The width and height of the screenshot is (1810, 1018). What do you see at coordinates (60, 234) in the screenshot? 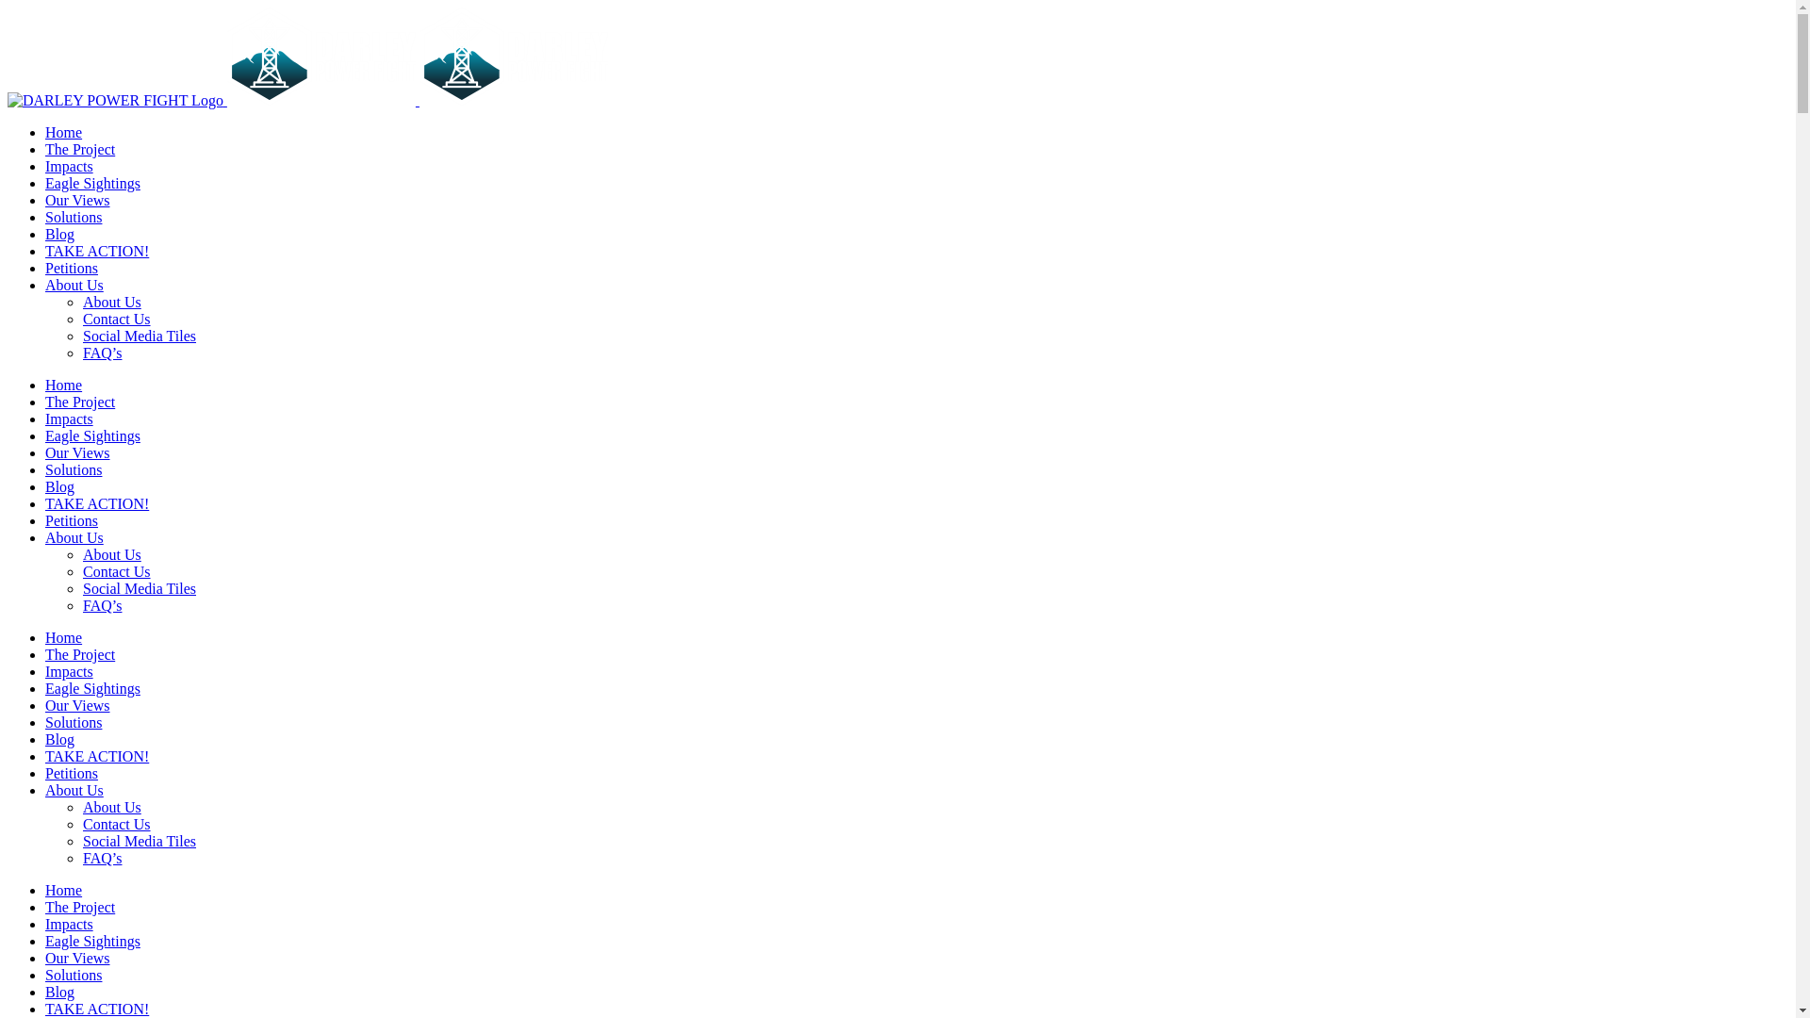
I see `Blog` at bounding box center [60, 234].